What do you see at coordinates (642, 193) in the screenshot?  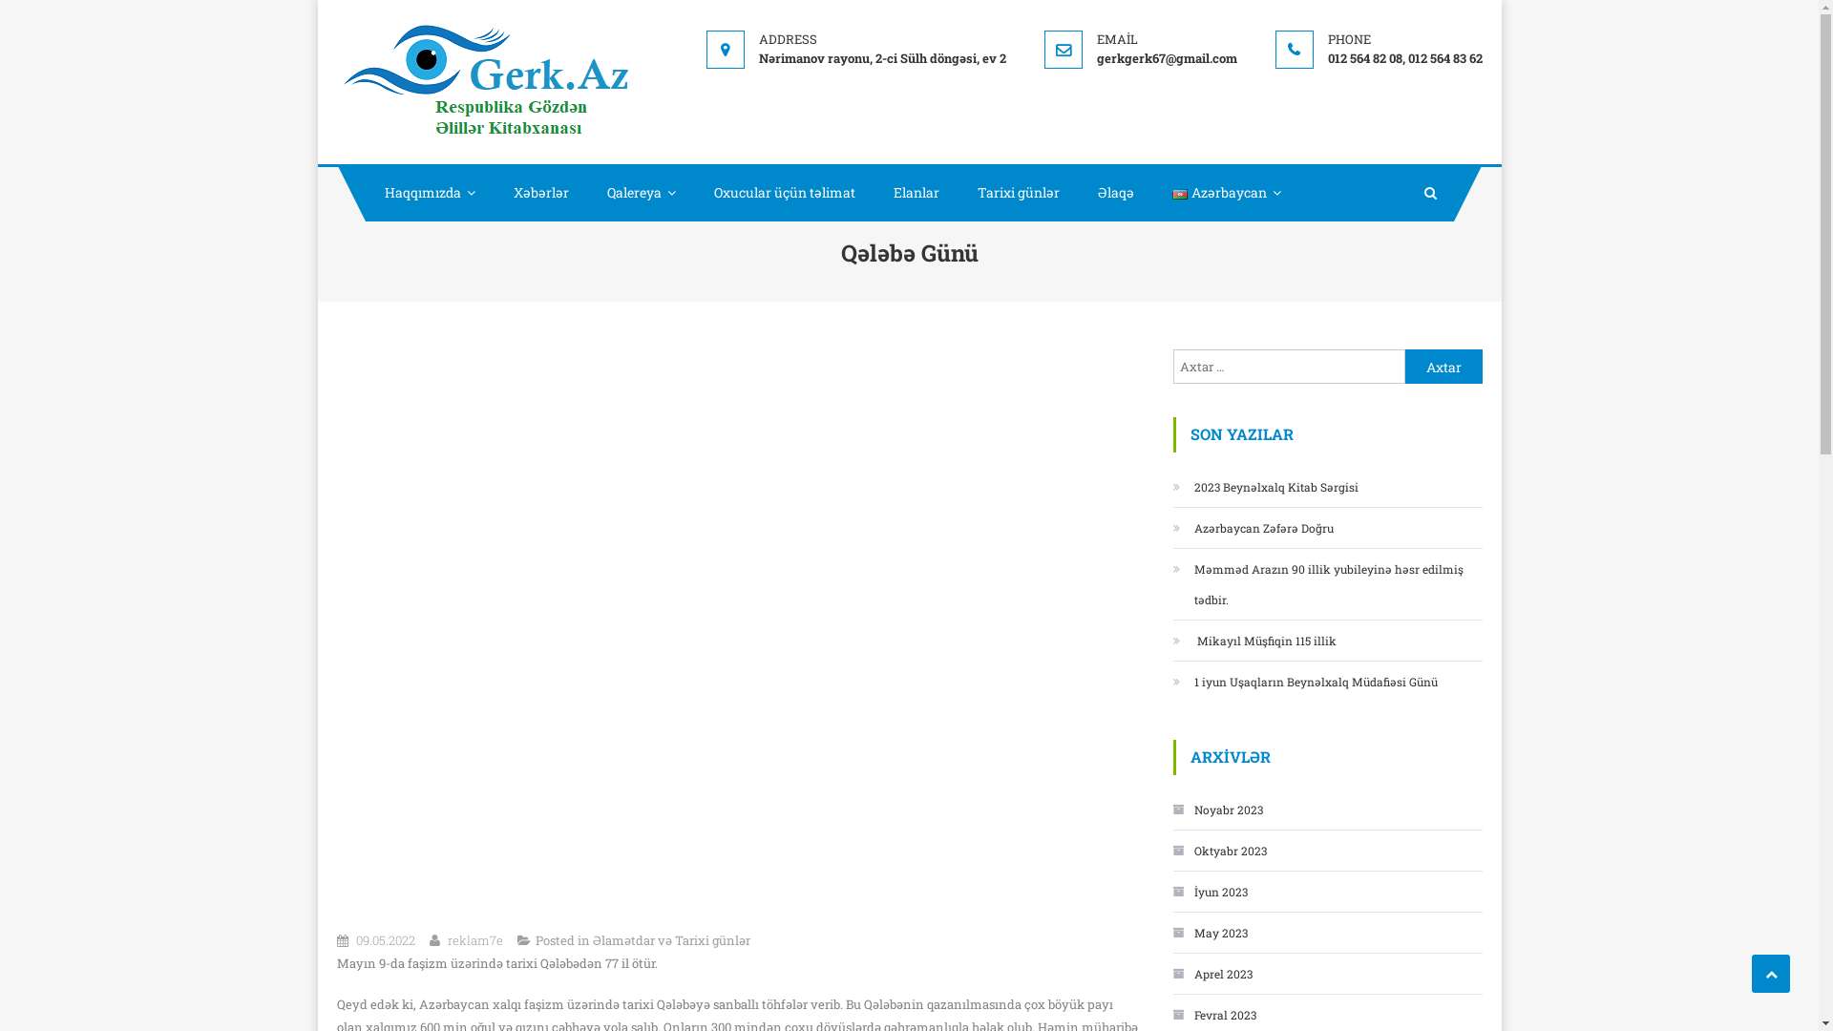 I see `Qalereya` at bounding box center [642, 193].